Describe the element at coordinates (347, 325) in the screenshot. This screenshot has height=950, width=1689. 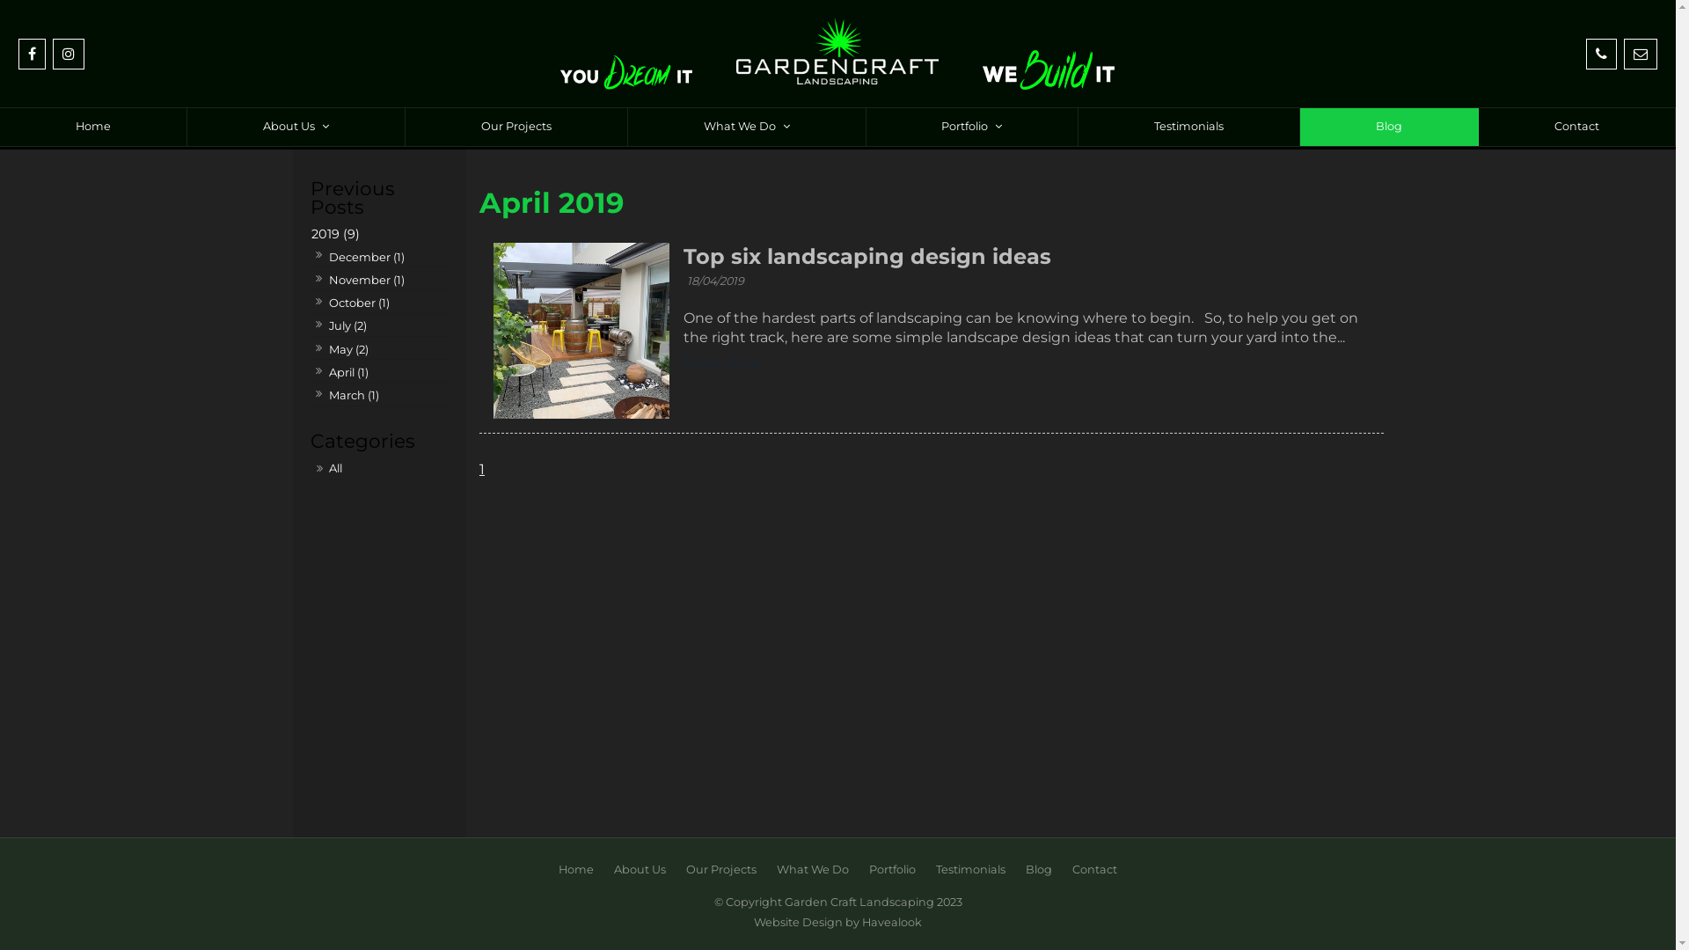
I see `July (2)` at that location.